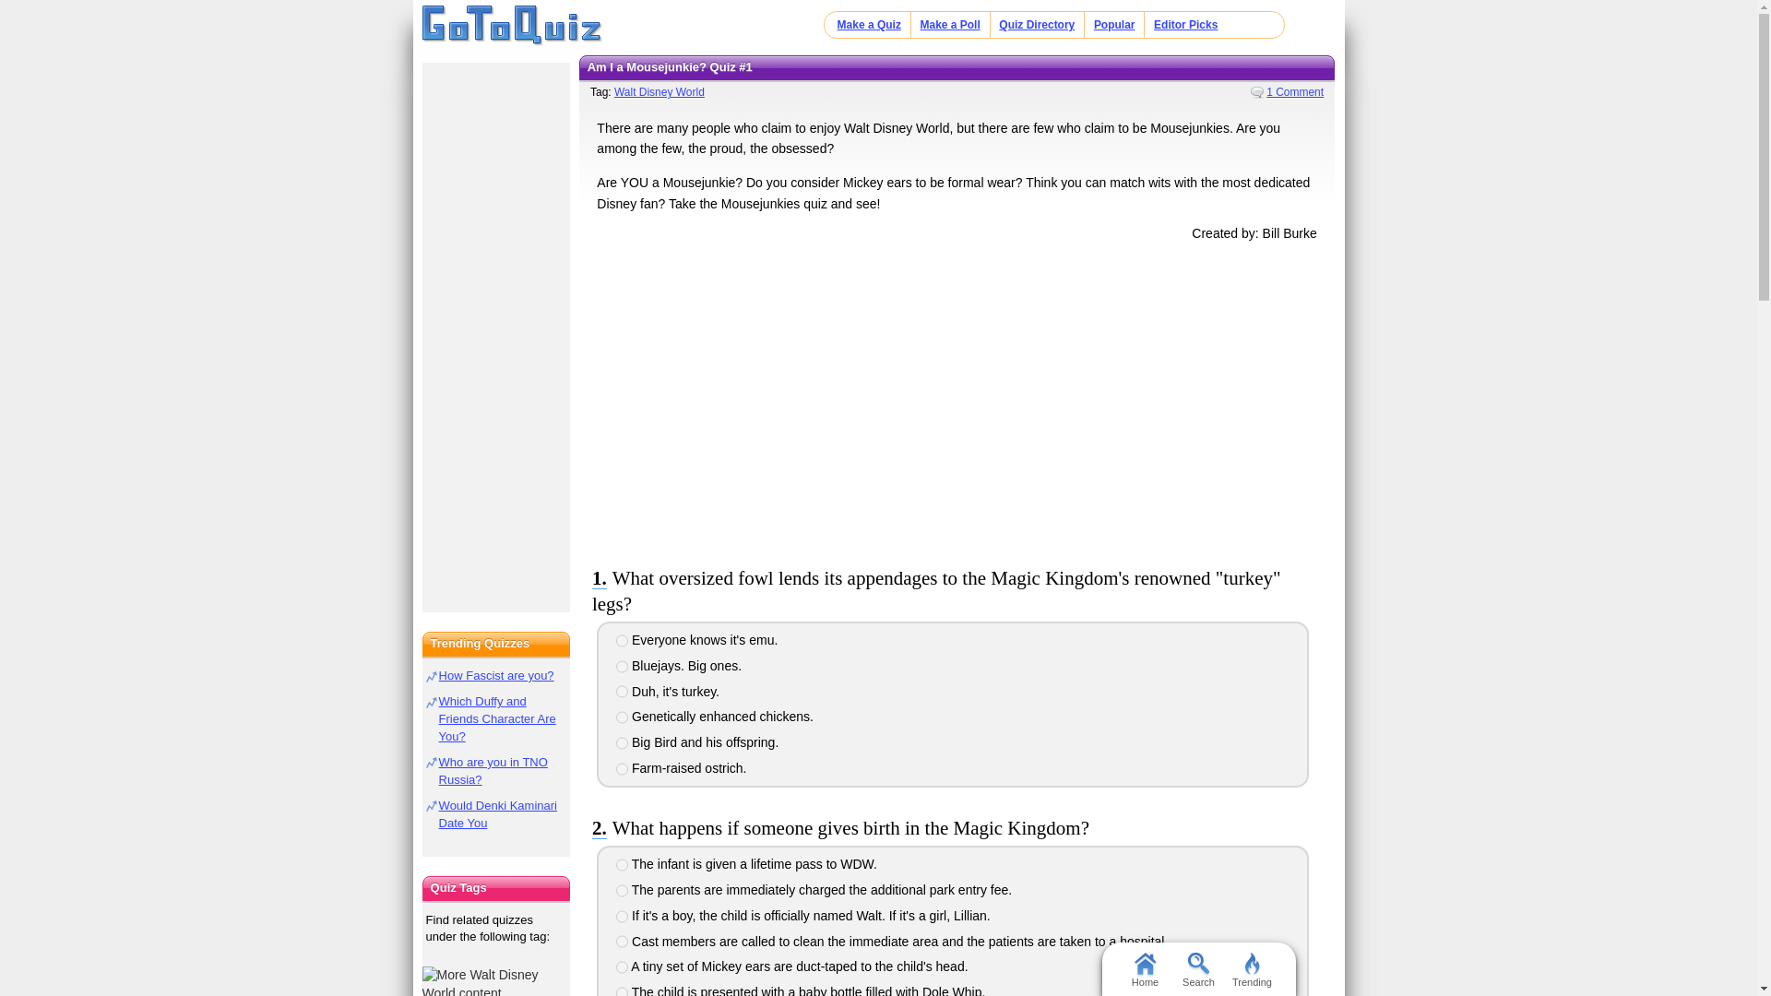 This screenshot has width=1771, height=996. I want to click on 3, so click(622, 917).